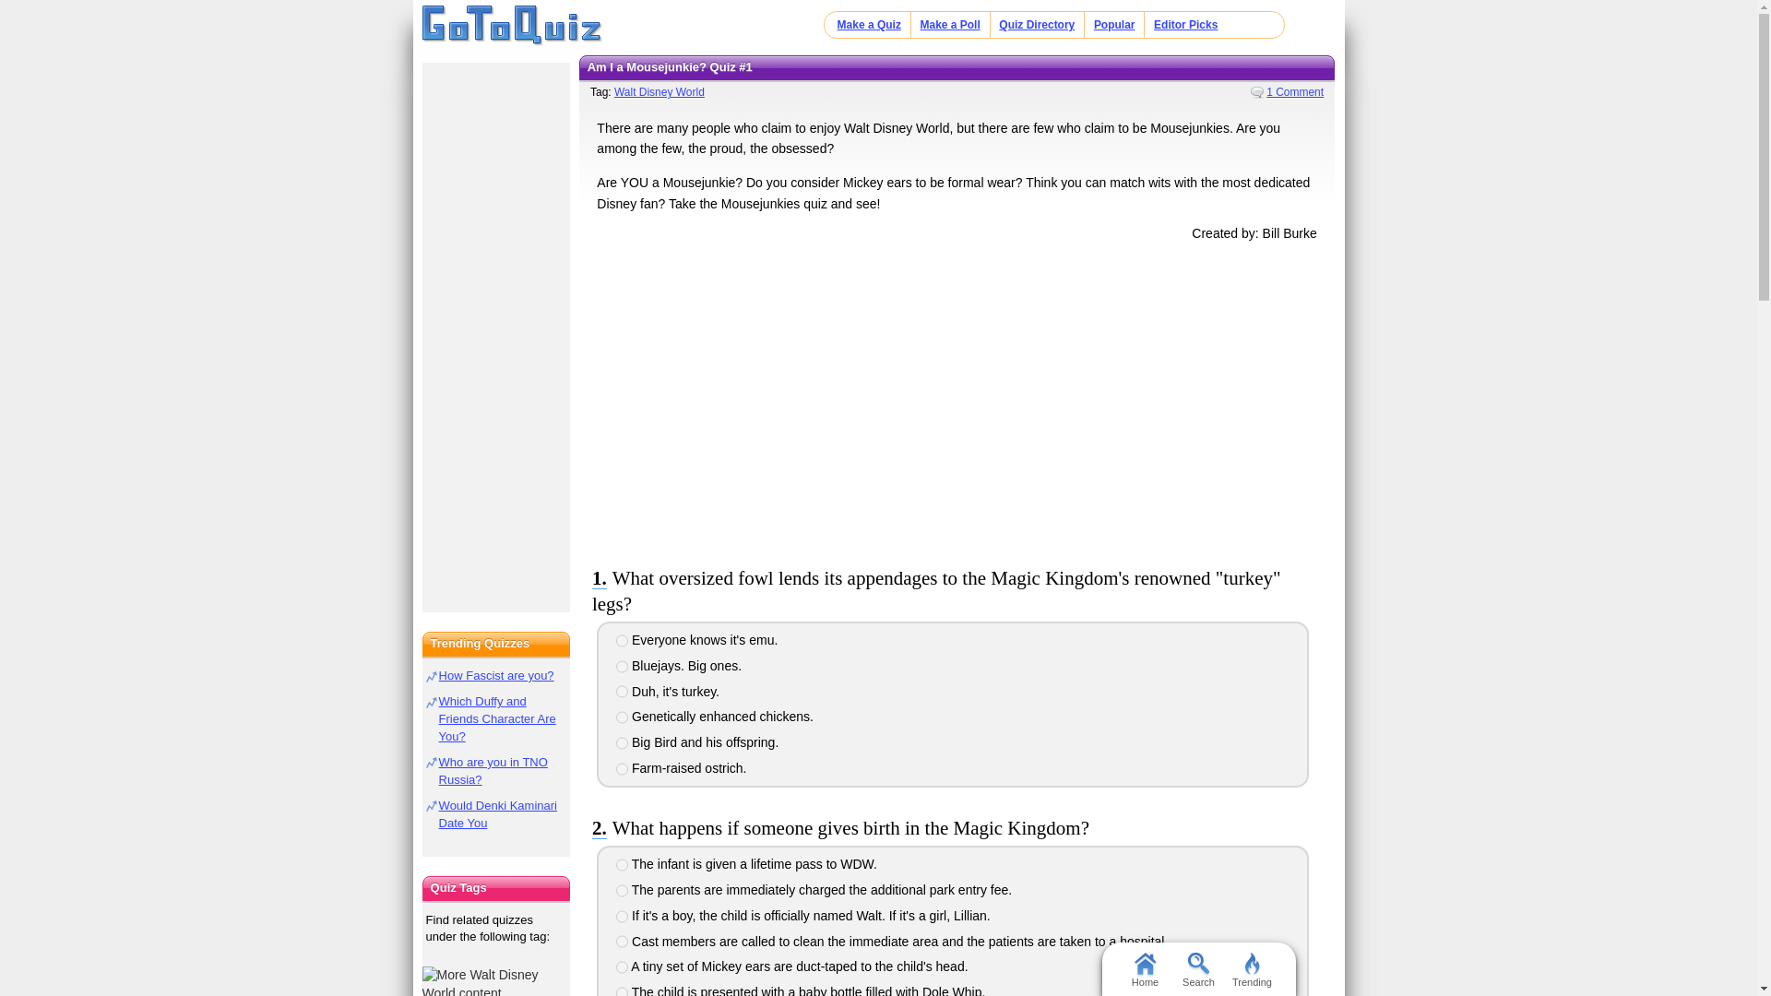 This screenshot has width=1771, height=996. I want to click on 3, so click(622, 917).